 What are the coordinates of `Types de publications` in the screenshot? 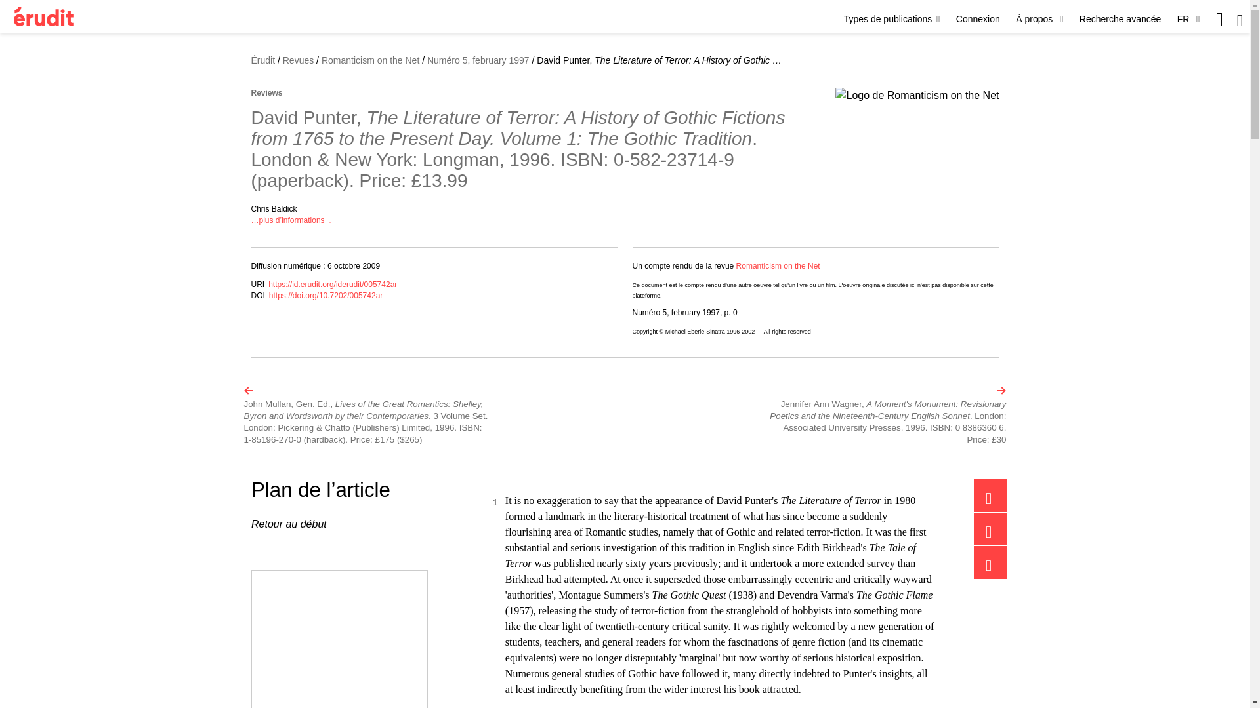 It's located at (892, 18).